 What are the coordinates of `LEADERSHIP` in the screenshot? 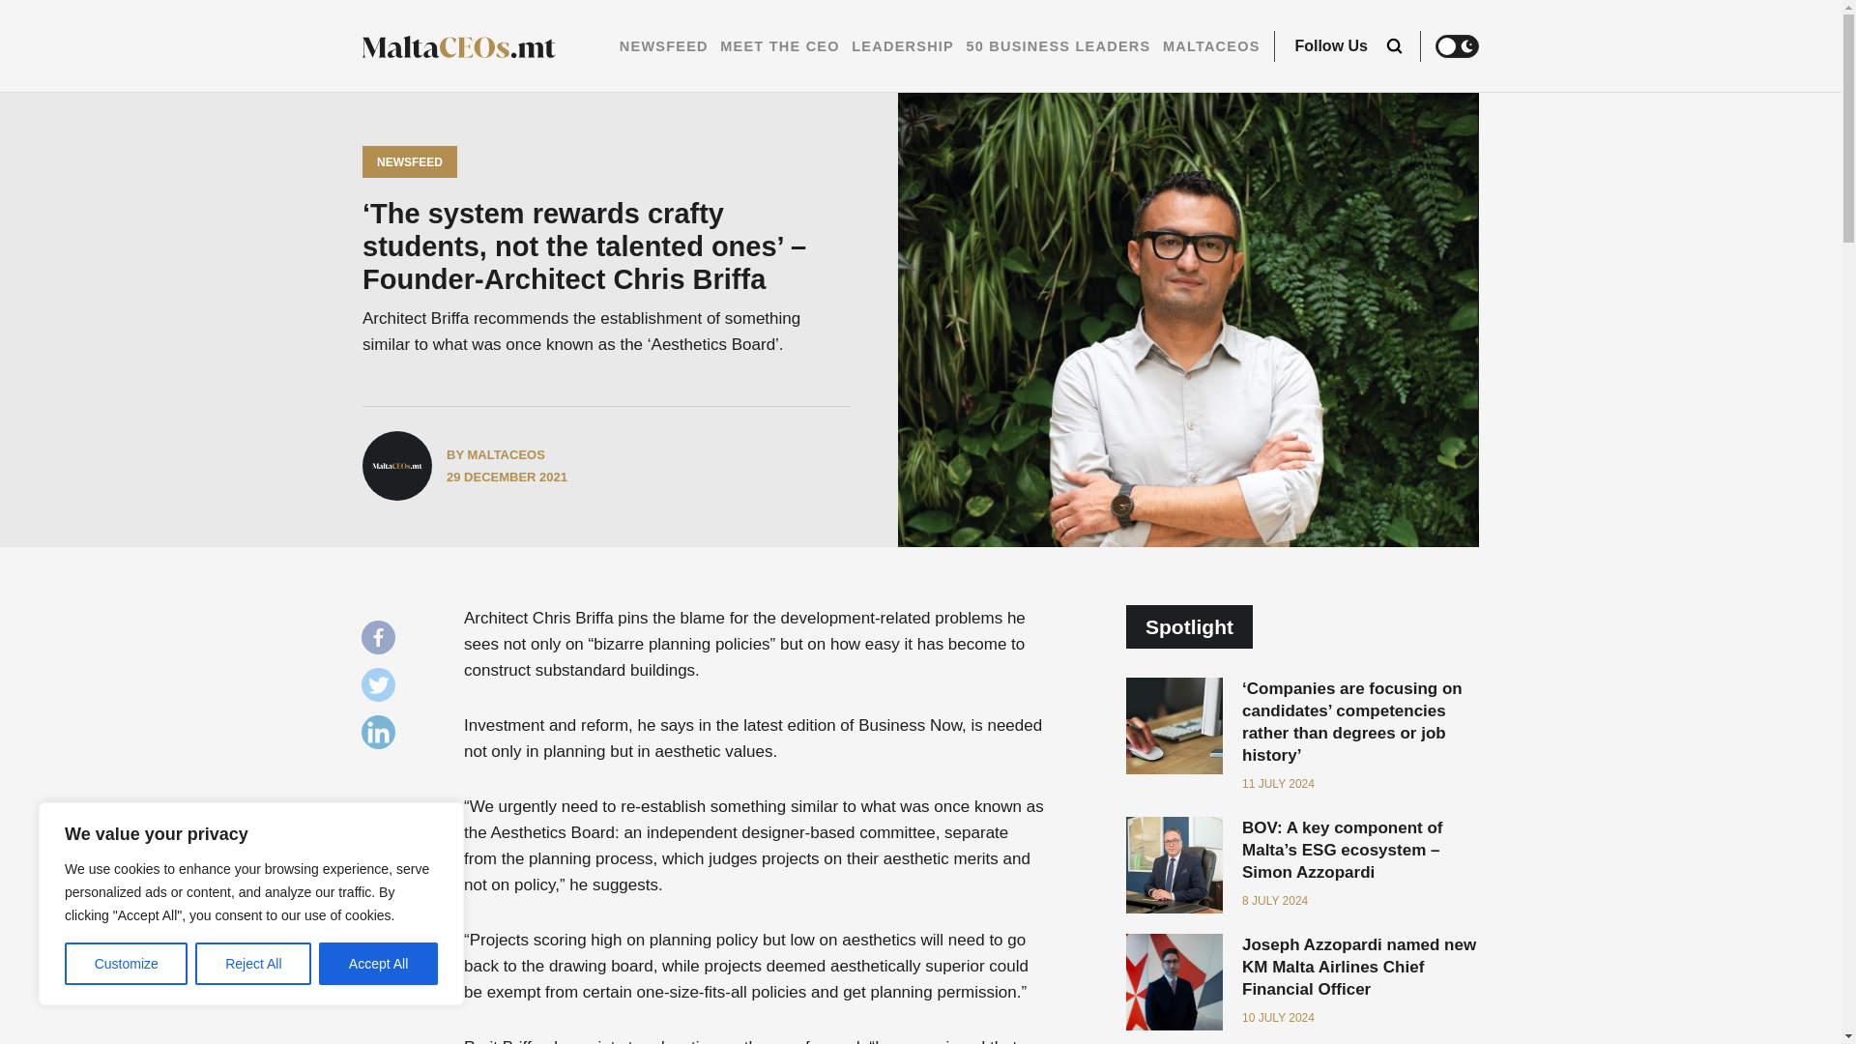 It's located at (903, 46).